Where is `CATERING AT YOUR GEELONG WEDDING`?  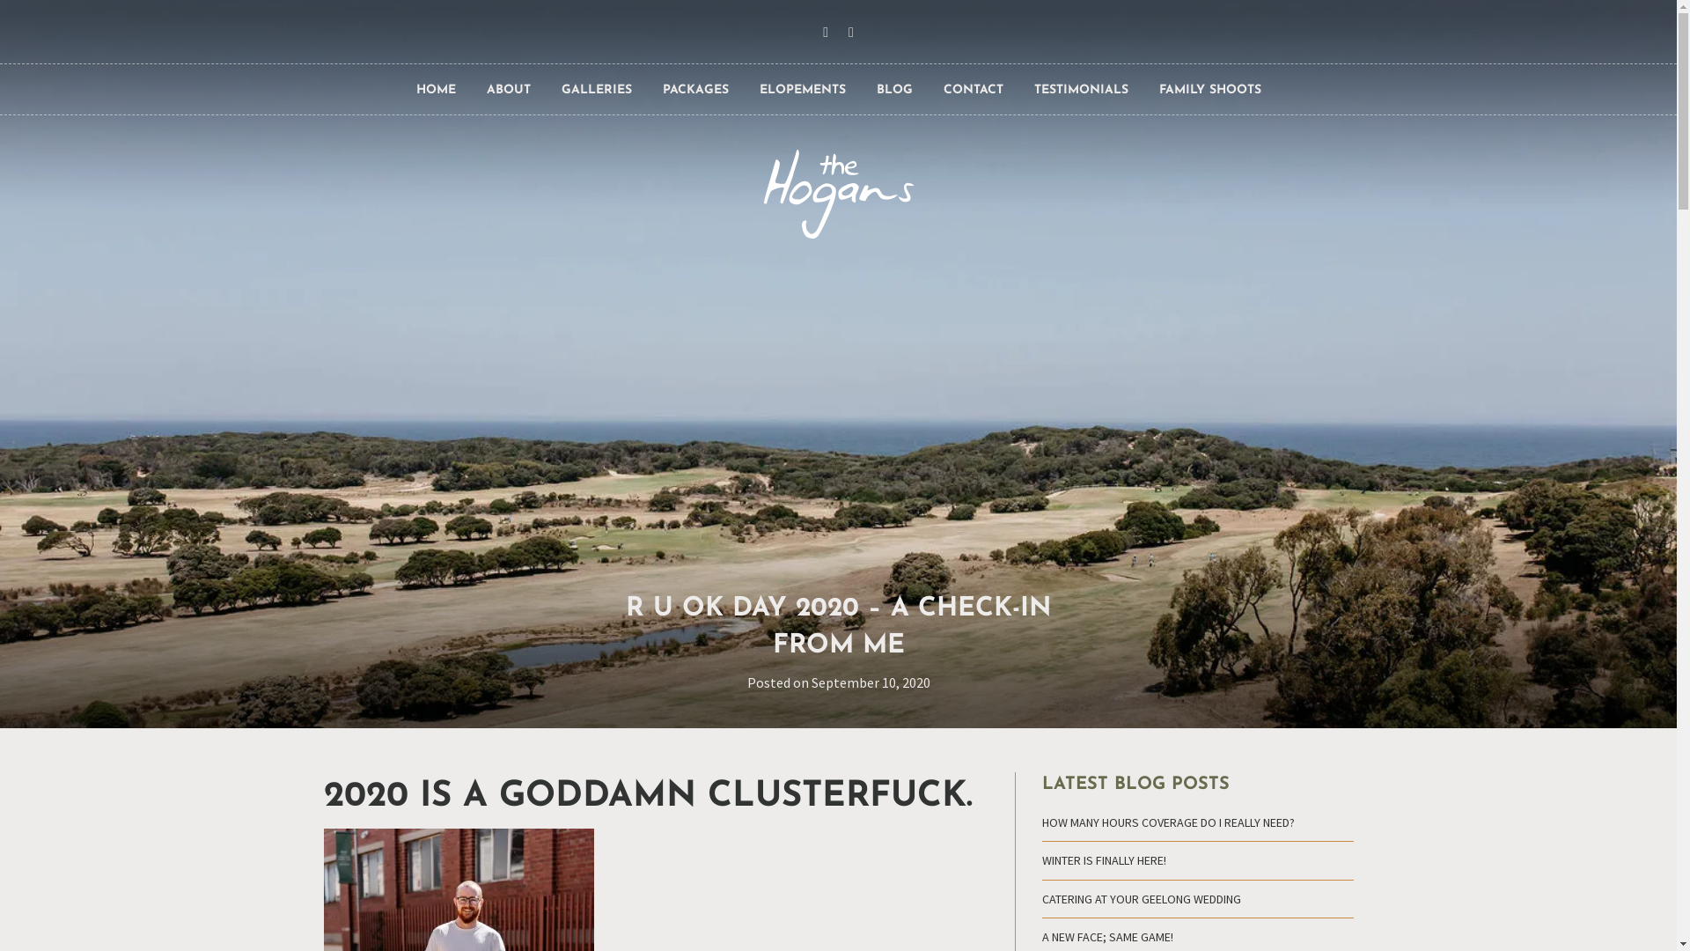
CATERING AT YOUR GEELONG WEDDING is located at coordinates (1142, 899).